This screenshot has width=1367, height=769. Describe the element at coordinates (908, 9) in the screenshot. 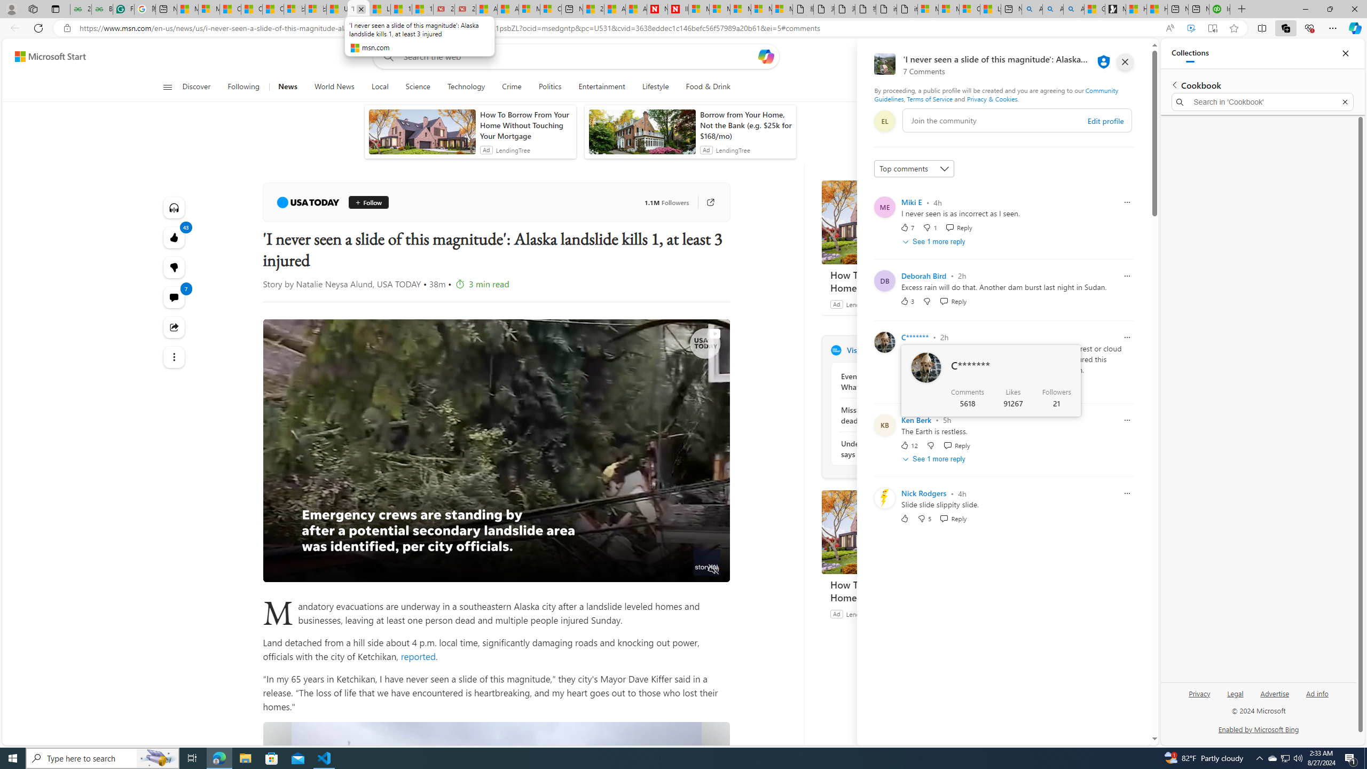

I see `itconcepthk.com/projector_solutions.mp4` at that location.